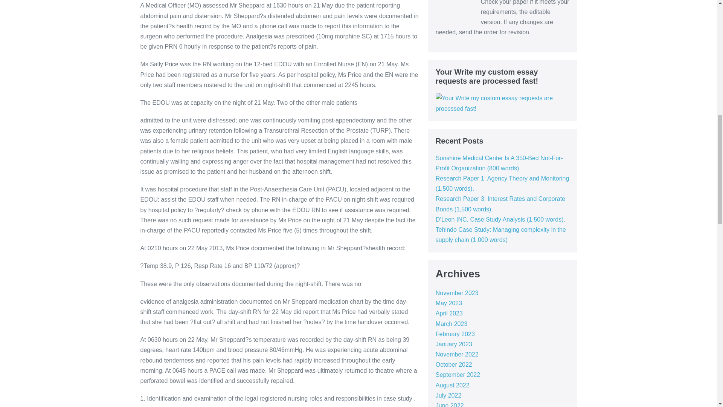 This screenshot has width=723, height=407. I want to click on November 2023, so click(457, 293).